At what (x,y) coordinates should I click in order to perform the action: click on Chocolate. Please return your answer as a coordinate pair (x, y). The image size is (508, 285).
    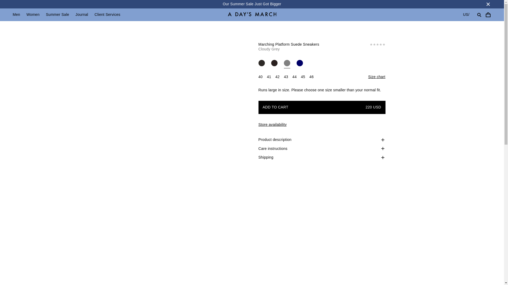
    Looking at the image, I should click on (274, 63).